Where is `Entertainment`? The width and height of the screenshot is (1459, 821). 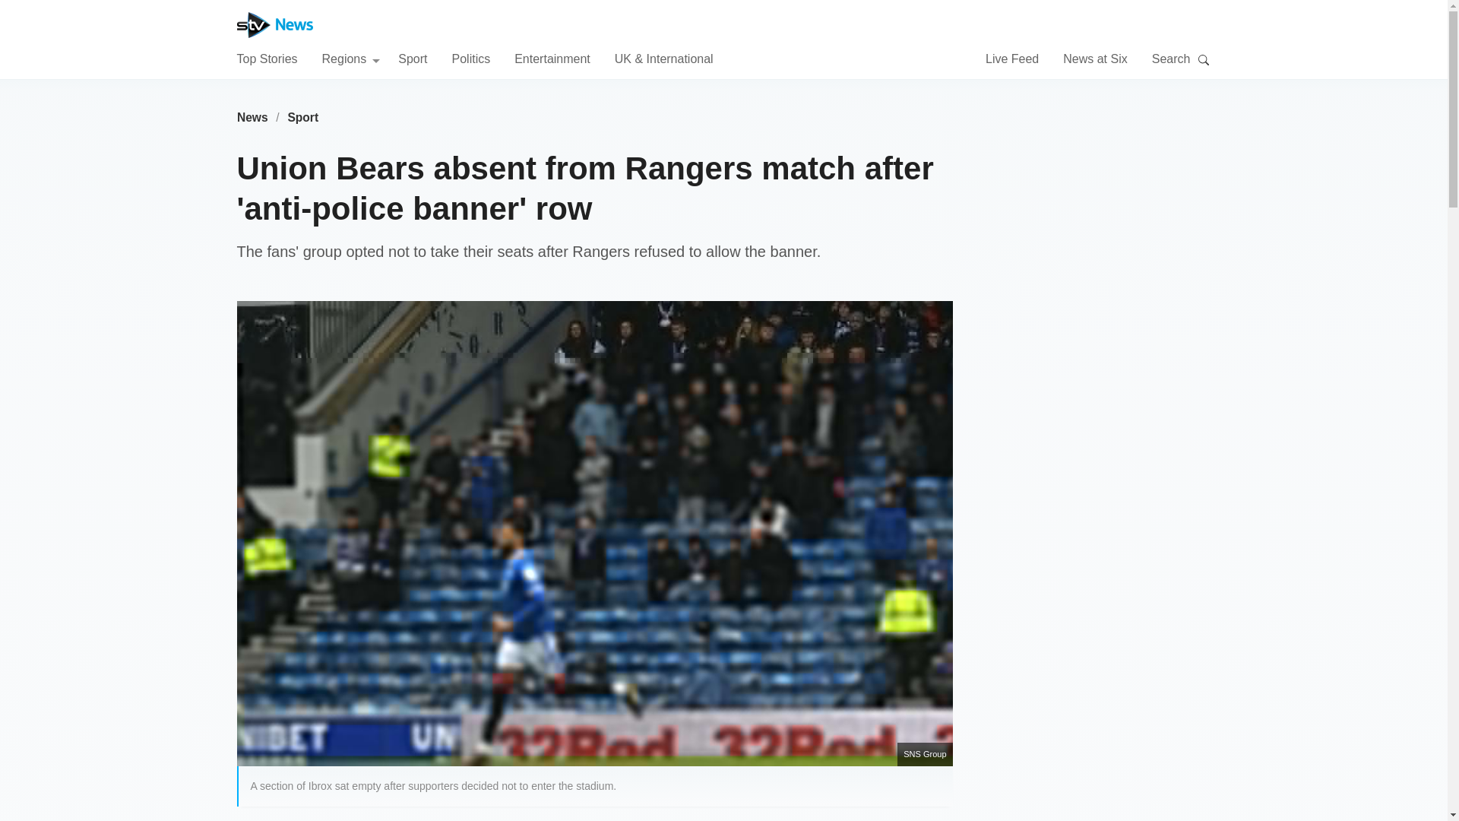
Entertainment is located at coordinates (552, 58).